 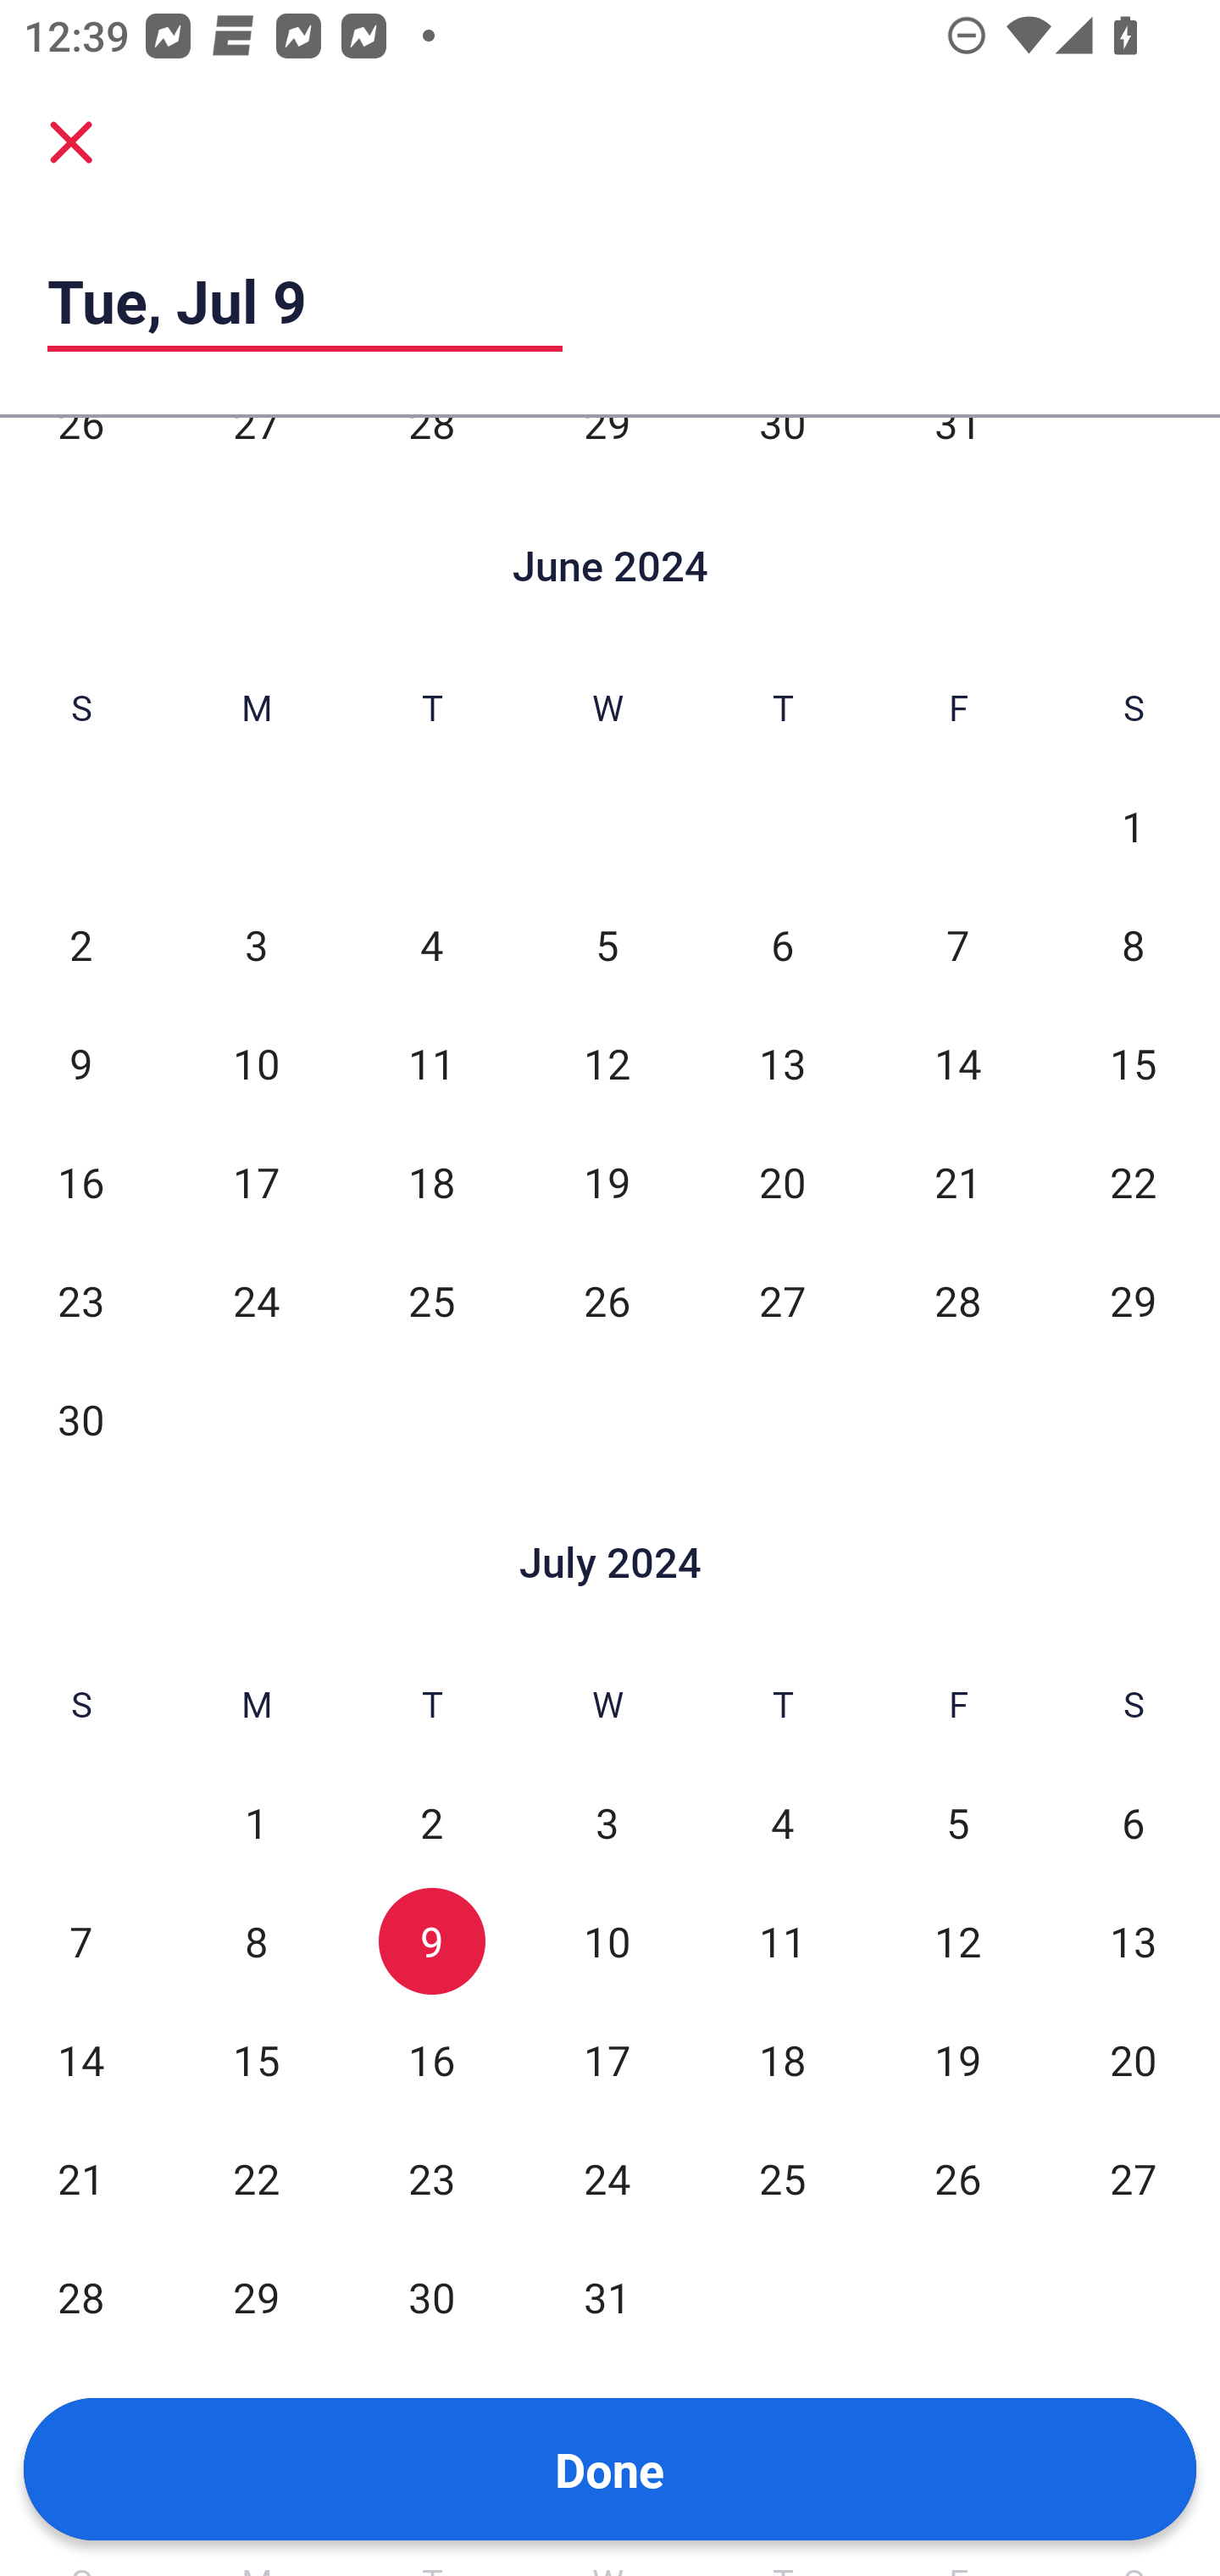 What do you see at coordinates (782, 945) in the screenshot?
I see `6 Thu, Jun 6, Not Selected` at bounding box center [782, 945].